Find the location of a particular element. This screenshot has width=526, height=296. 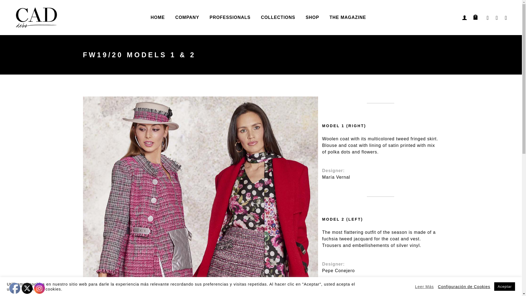

COLLECTIONS is located at coordinates (278, 18).